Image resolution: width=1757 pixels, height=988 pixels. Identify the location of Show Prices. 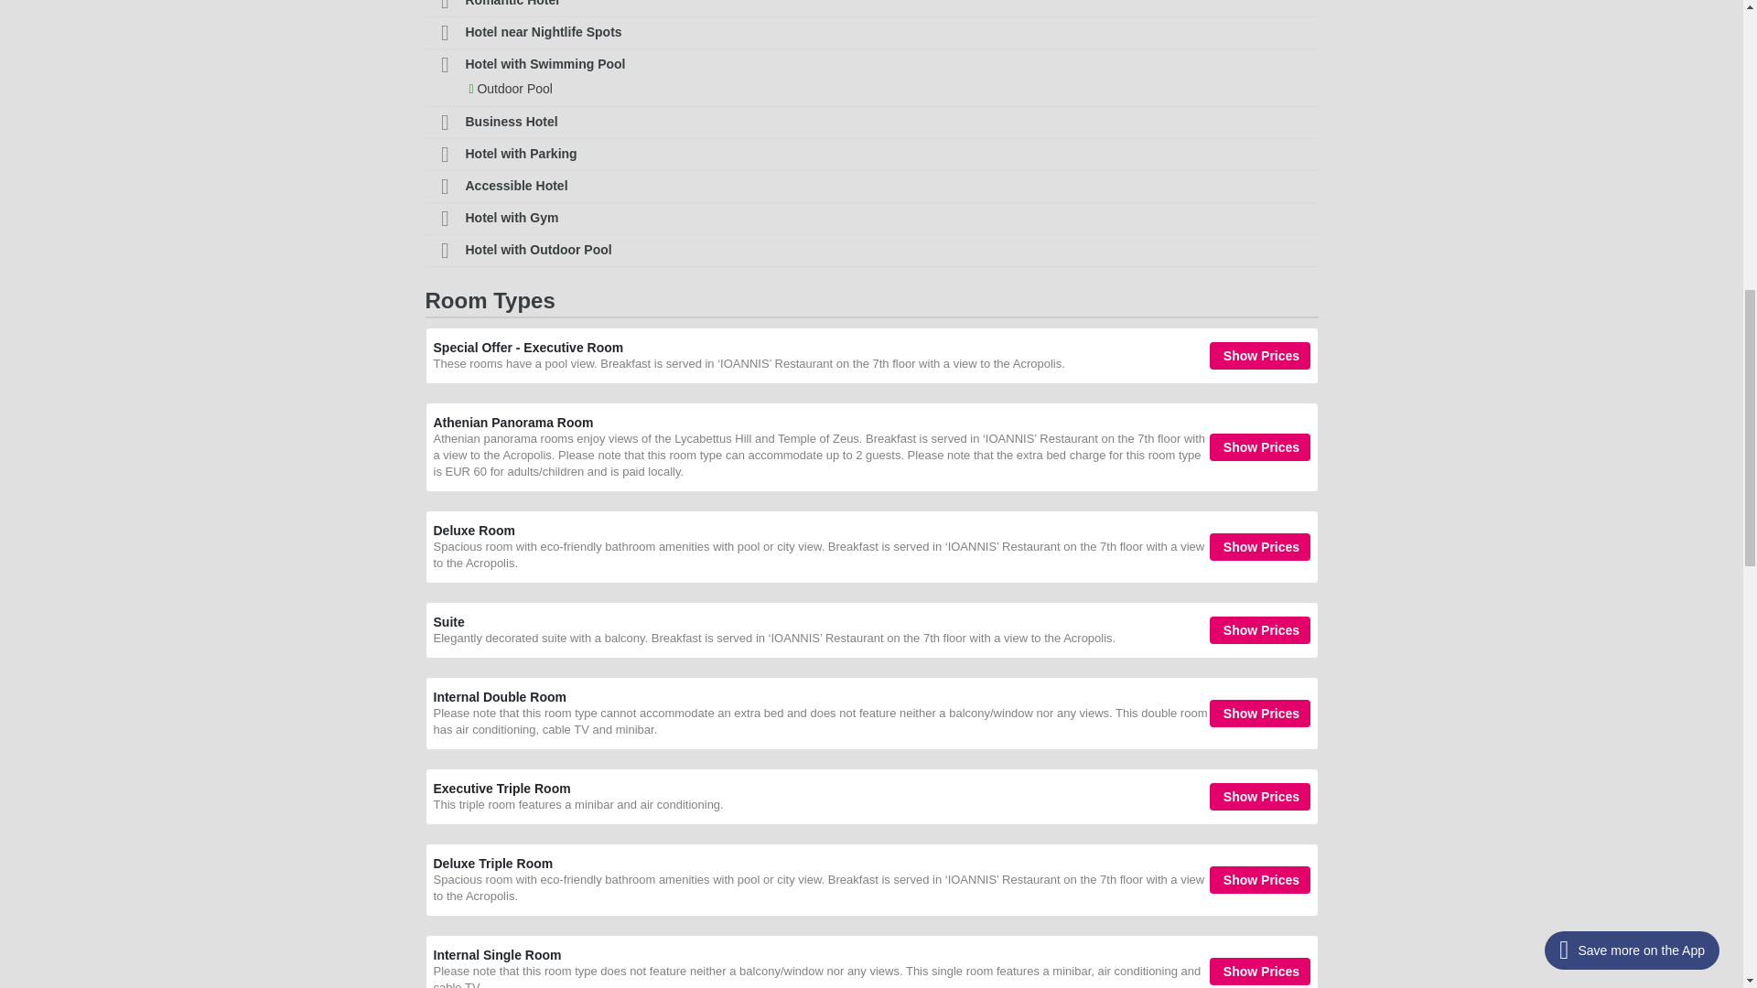
(1260, 547).